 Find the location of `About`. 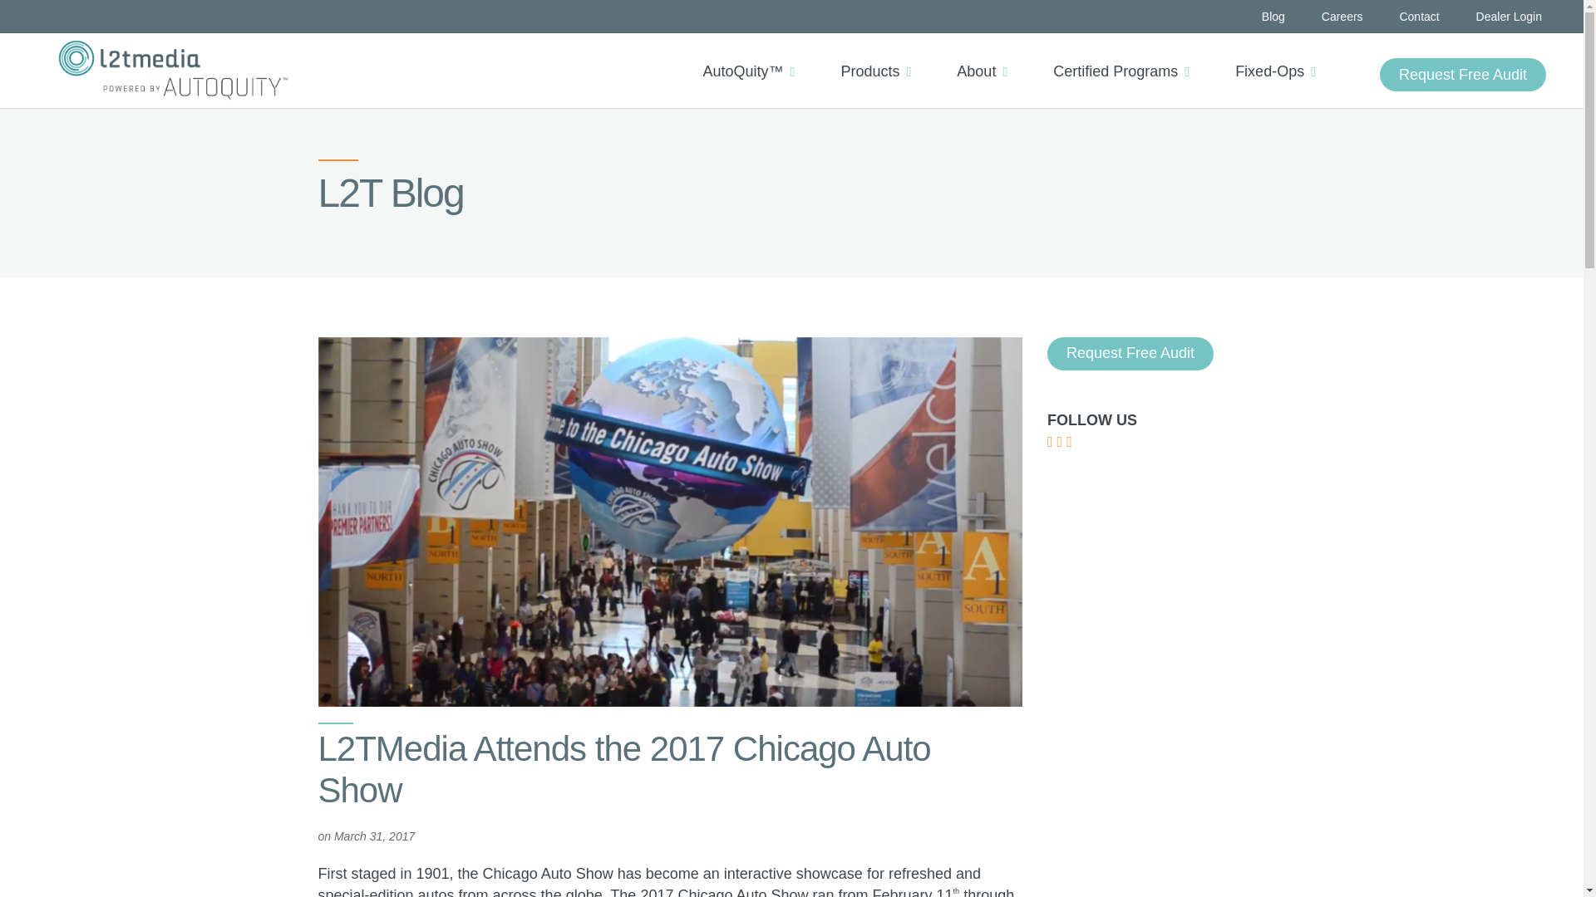

About is located at coordinates (988, 57).